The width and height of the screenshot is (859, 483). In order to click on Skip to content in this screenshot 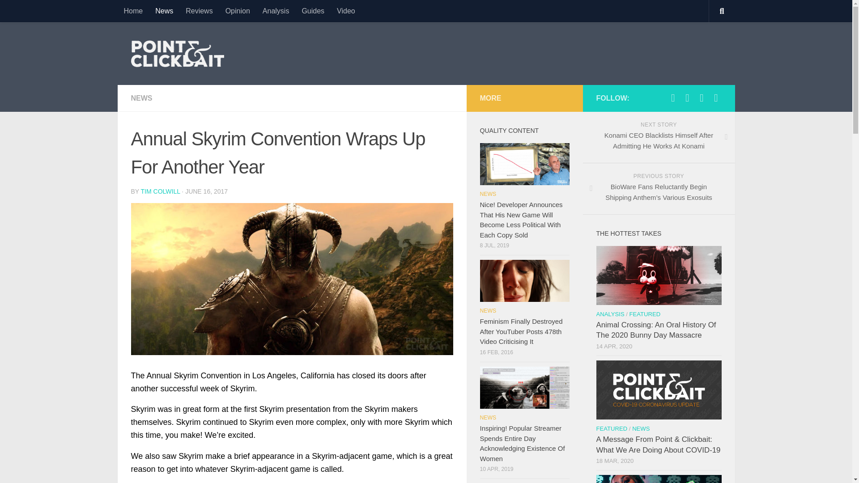, I will do `click(38, 12)`.